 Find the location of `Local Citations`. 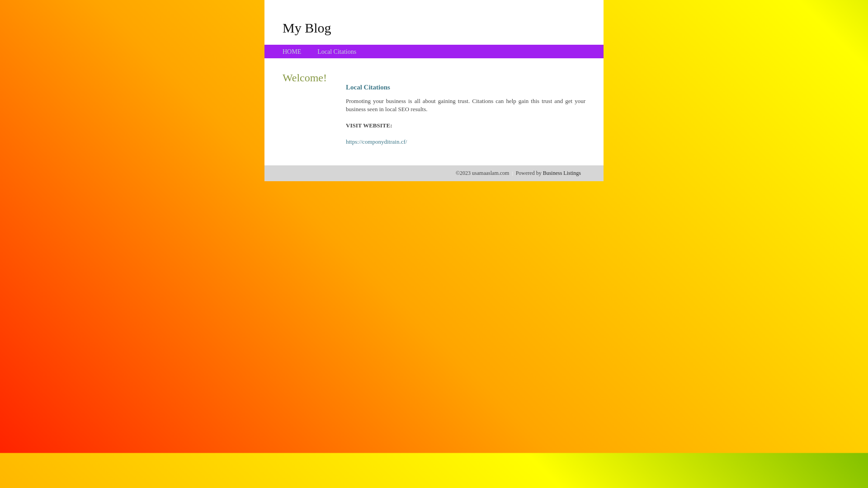

Local Citations is located at coordinates (337, 52).